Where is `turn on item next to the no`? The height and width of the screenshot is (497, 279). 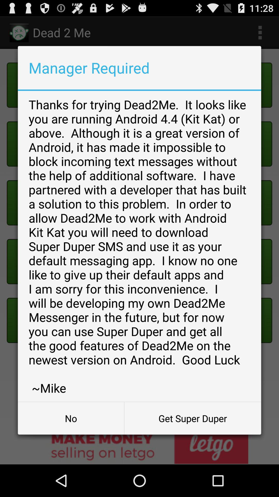
turn on item next to the no is located at coordinates (193, 418).